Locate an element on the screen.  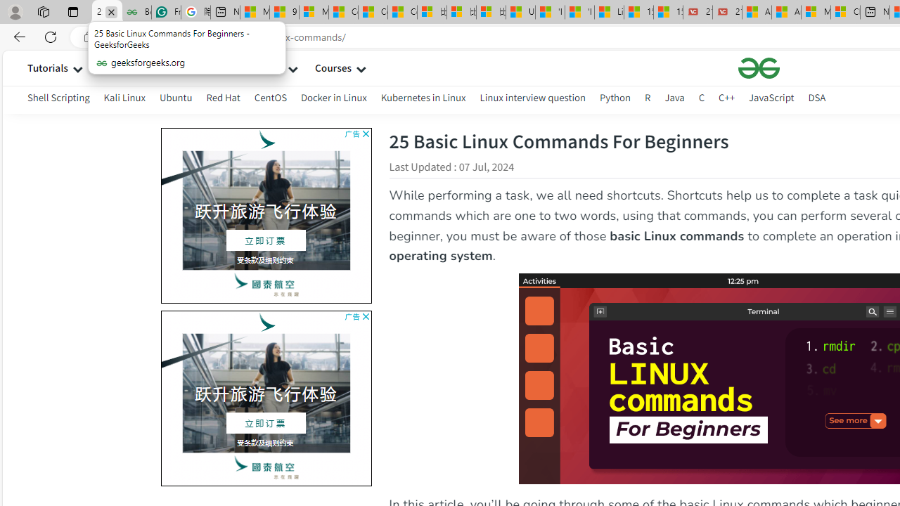
Shell Scripting is located at coordinates (59, 100).